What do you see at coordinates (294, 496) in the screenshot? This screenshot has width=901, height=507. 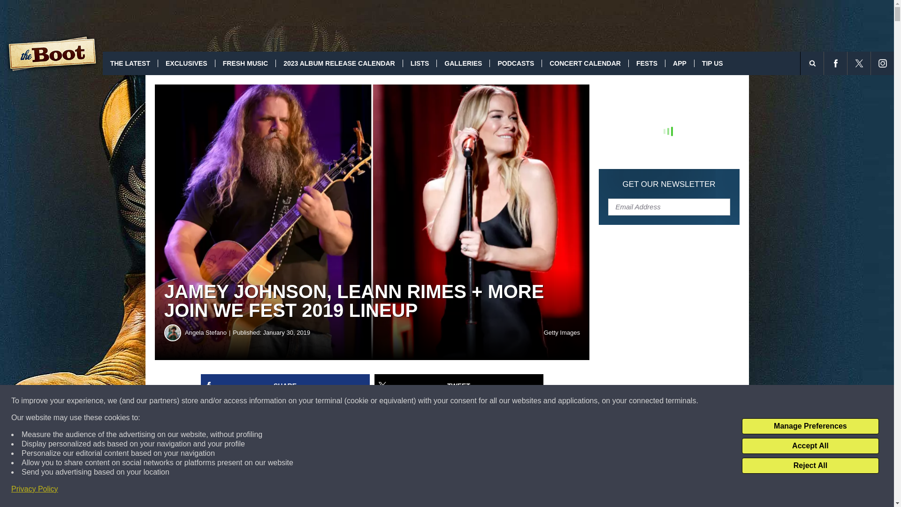 I see `Adam Doleac` at bounding box center [294, 496].